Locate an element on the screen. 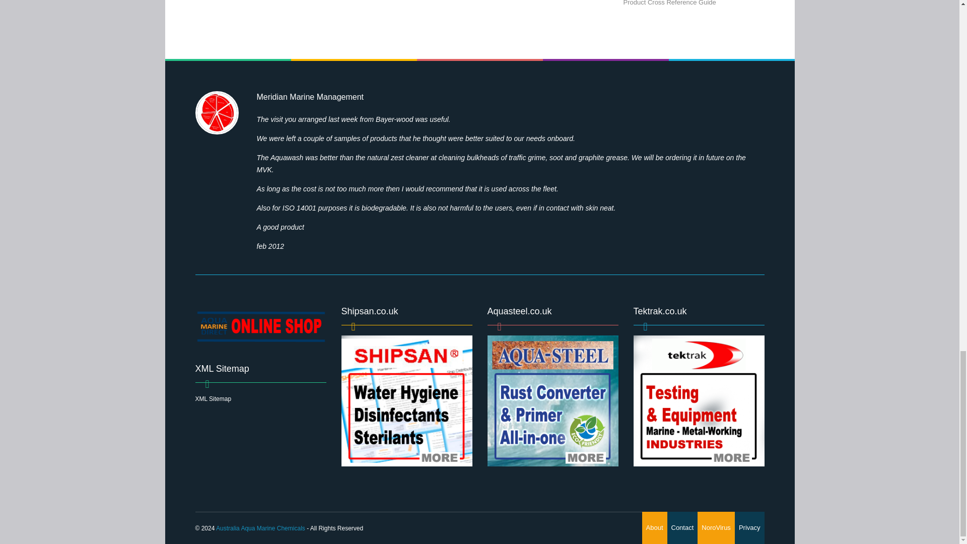 Image resolution: width=967 pixels, height=544 pixels. Shipsan - Ship Sanitation Certificate testing and compliance is located at coordinates (407, 401).